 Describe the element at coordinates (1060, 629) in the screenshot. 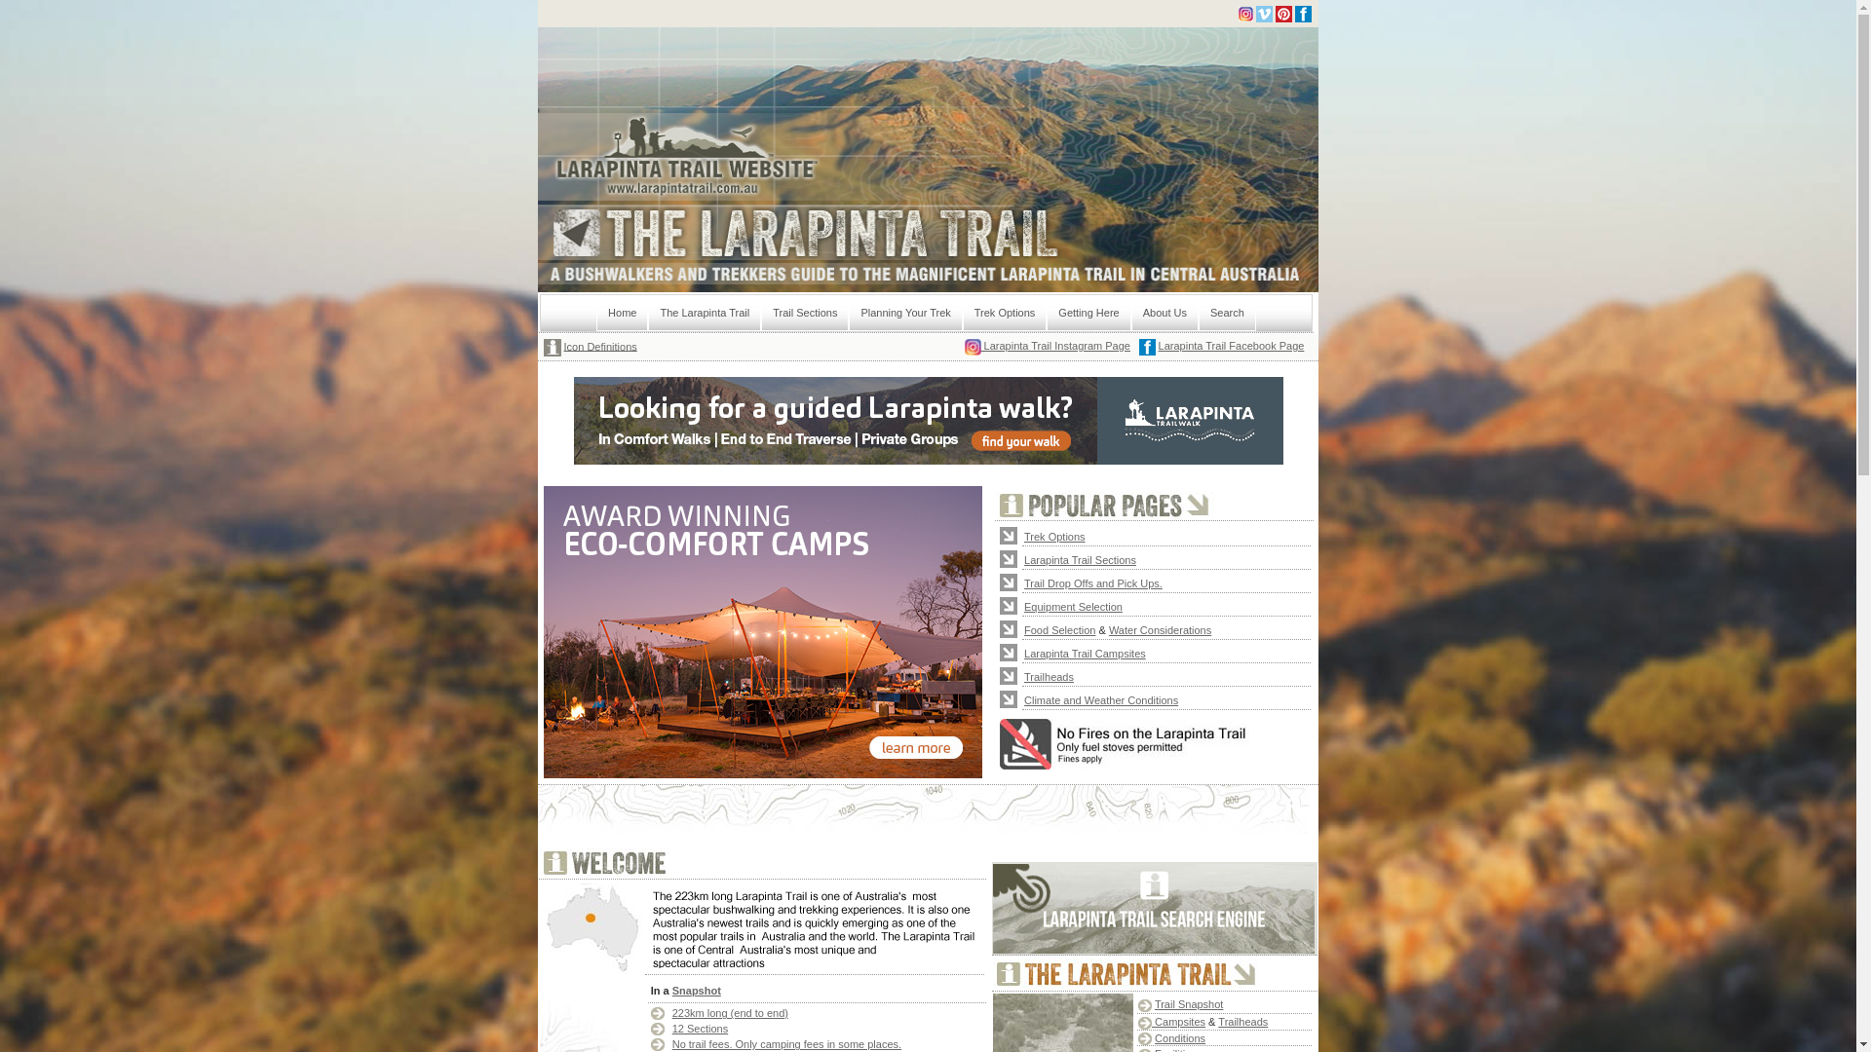

I see `Food Selection` at that location.